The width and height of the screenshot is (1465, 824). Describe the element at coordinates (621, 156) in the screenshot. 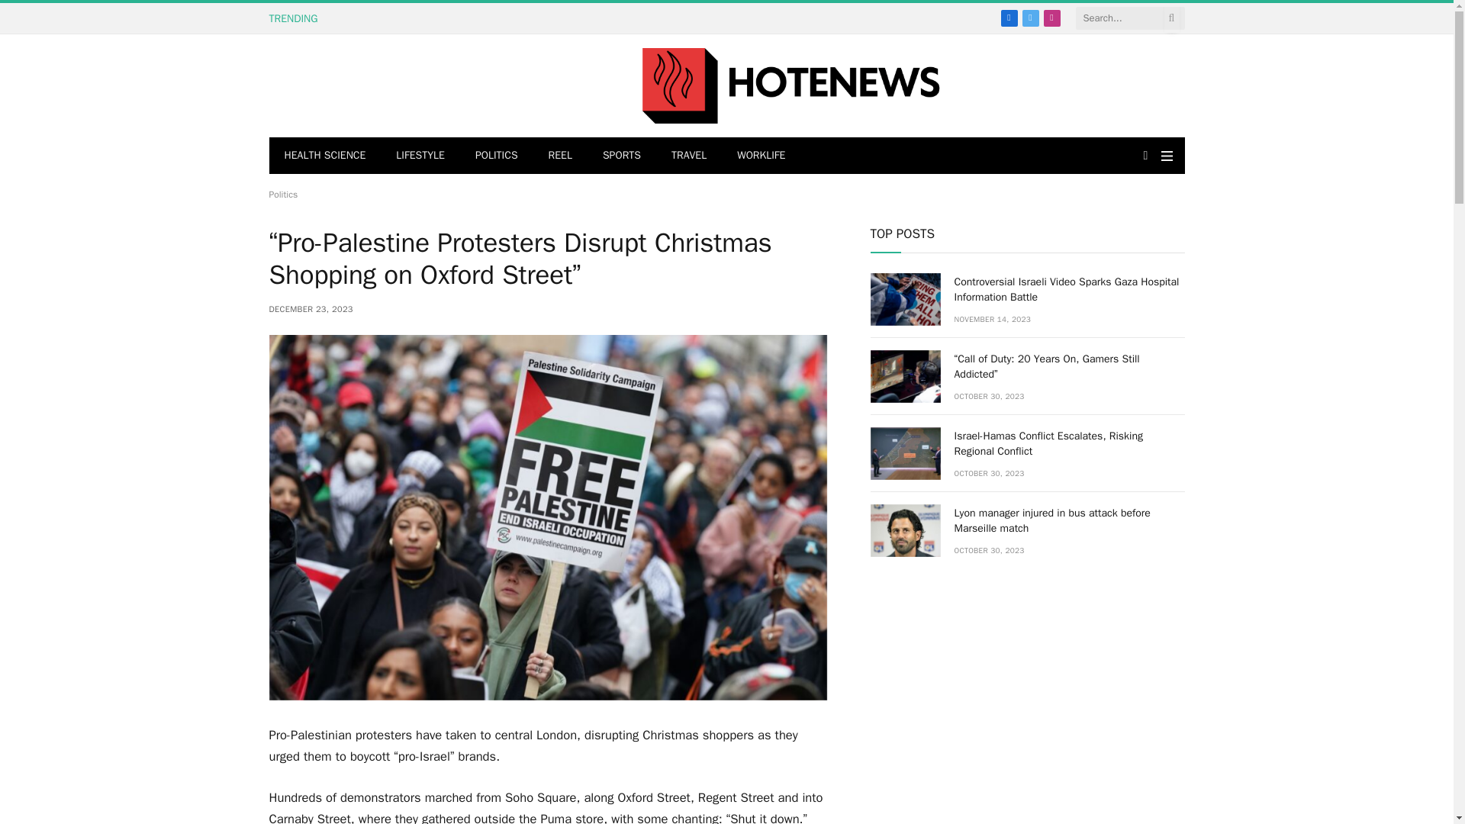

I see `SPORTS` at that location.